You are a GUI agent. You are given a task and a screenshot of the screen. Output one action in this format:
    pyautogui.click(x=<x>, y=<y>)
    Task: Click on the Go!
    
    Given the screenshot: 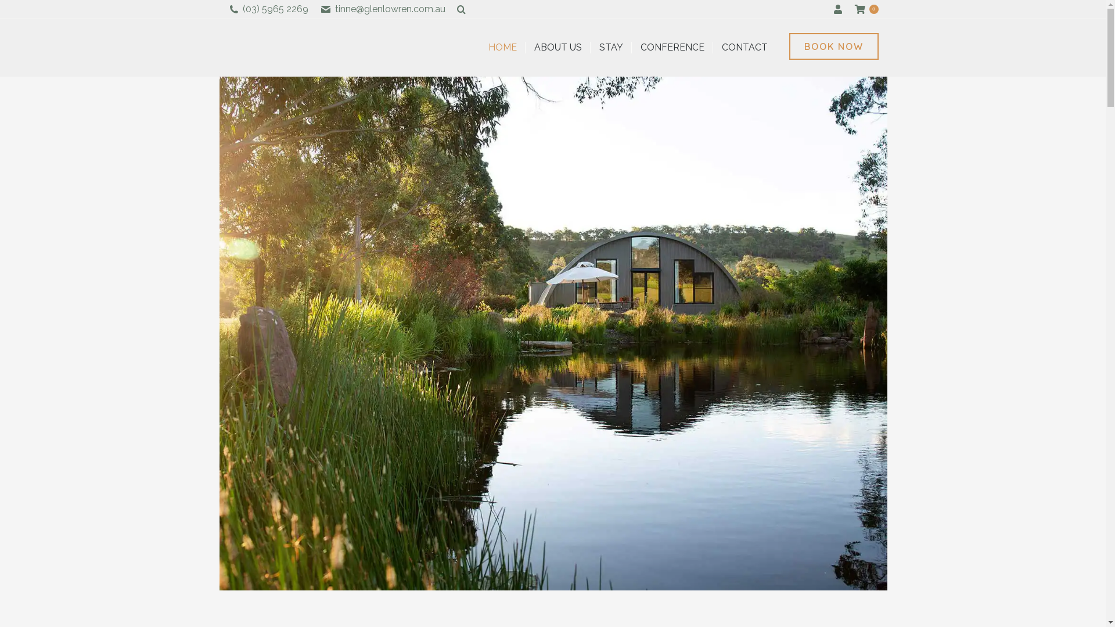 What is the action you would take?
    pyautogui.click(x=20, y=13)
    